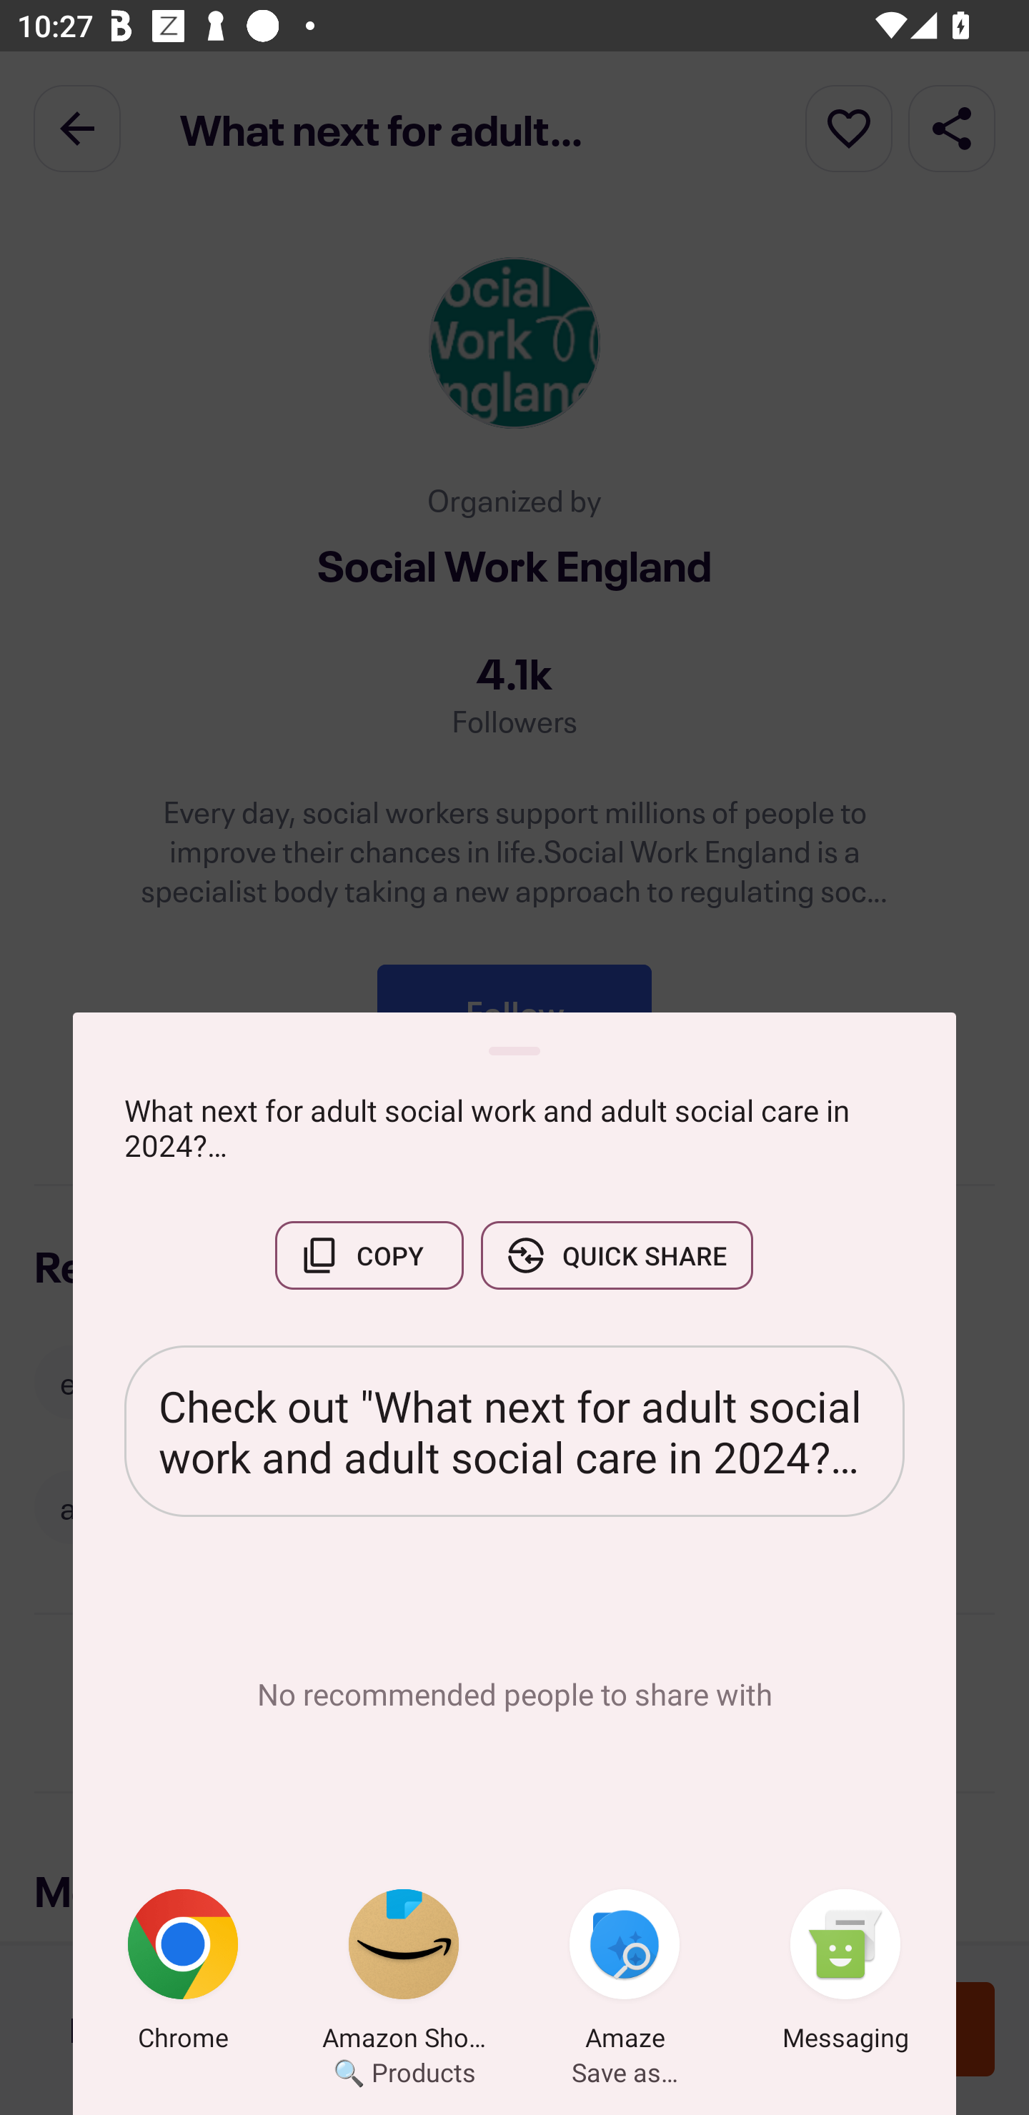 The width and height of the screenshot is (1029, 2115). I want to click on COPY, so click(369, 1255).